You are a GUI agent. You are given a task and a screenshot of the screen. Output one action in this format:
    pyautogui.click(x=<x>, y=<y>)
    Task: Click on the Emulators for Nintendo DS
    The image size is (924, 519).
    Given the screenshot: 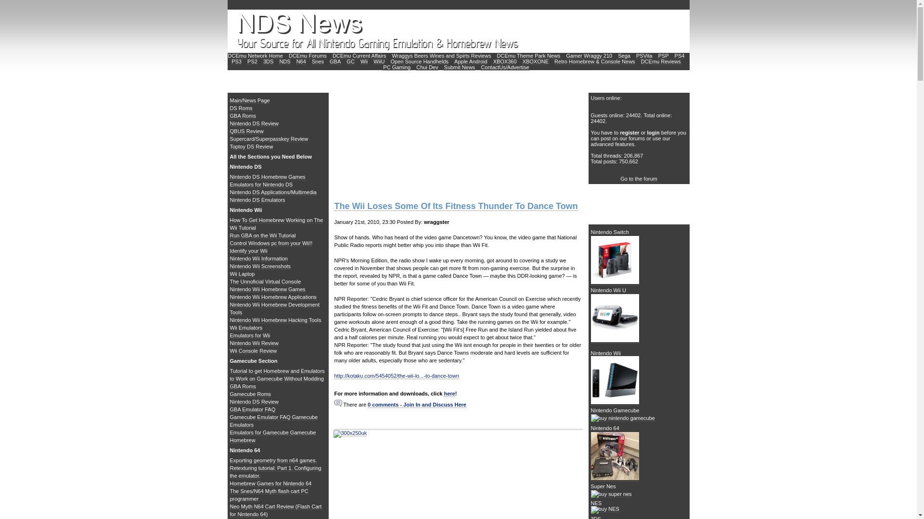 What is the action you would take?
    pyautogui.click(x=261, y=185)
    